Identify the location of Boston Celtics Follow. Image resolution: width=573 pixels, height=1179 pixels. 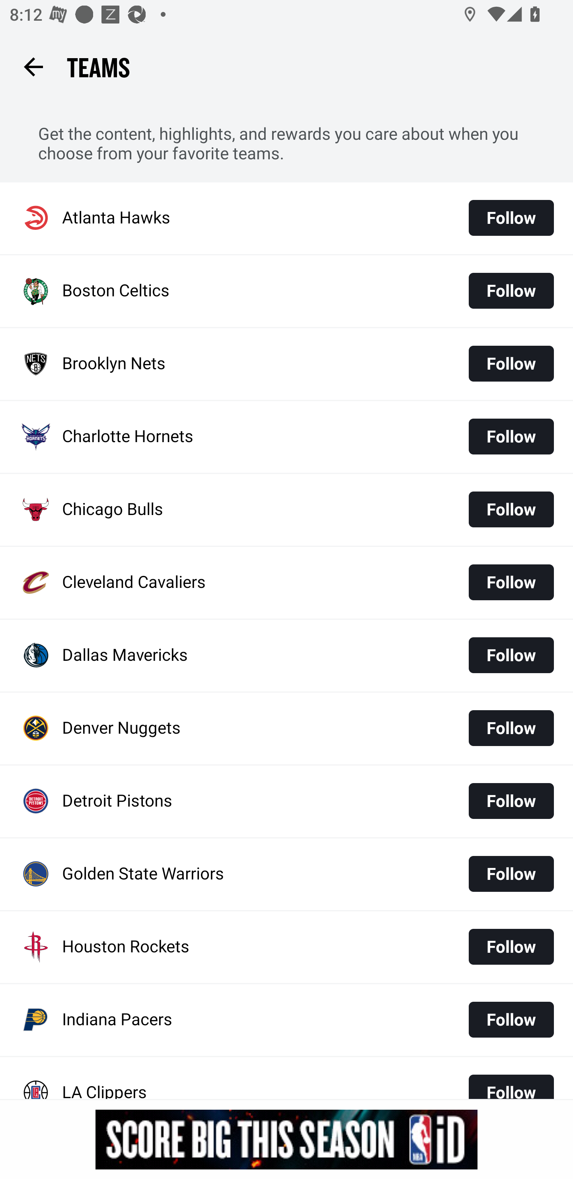
(286, 291).